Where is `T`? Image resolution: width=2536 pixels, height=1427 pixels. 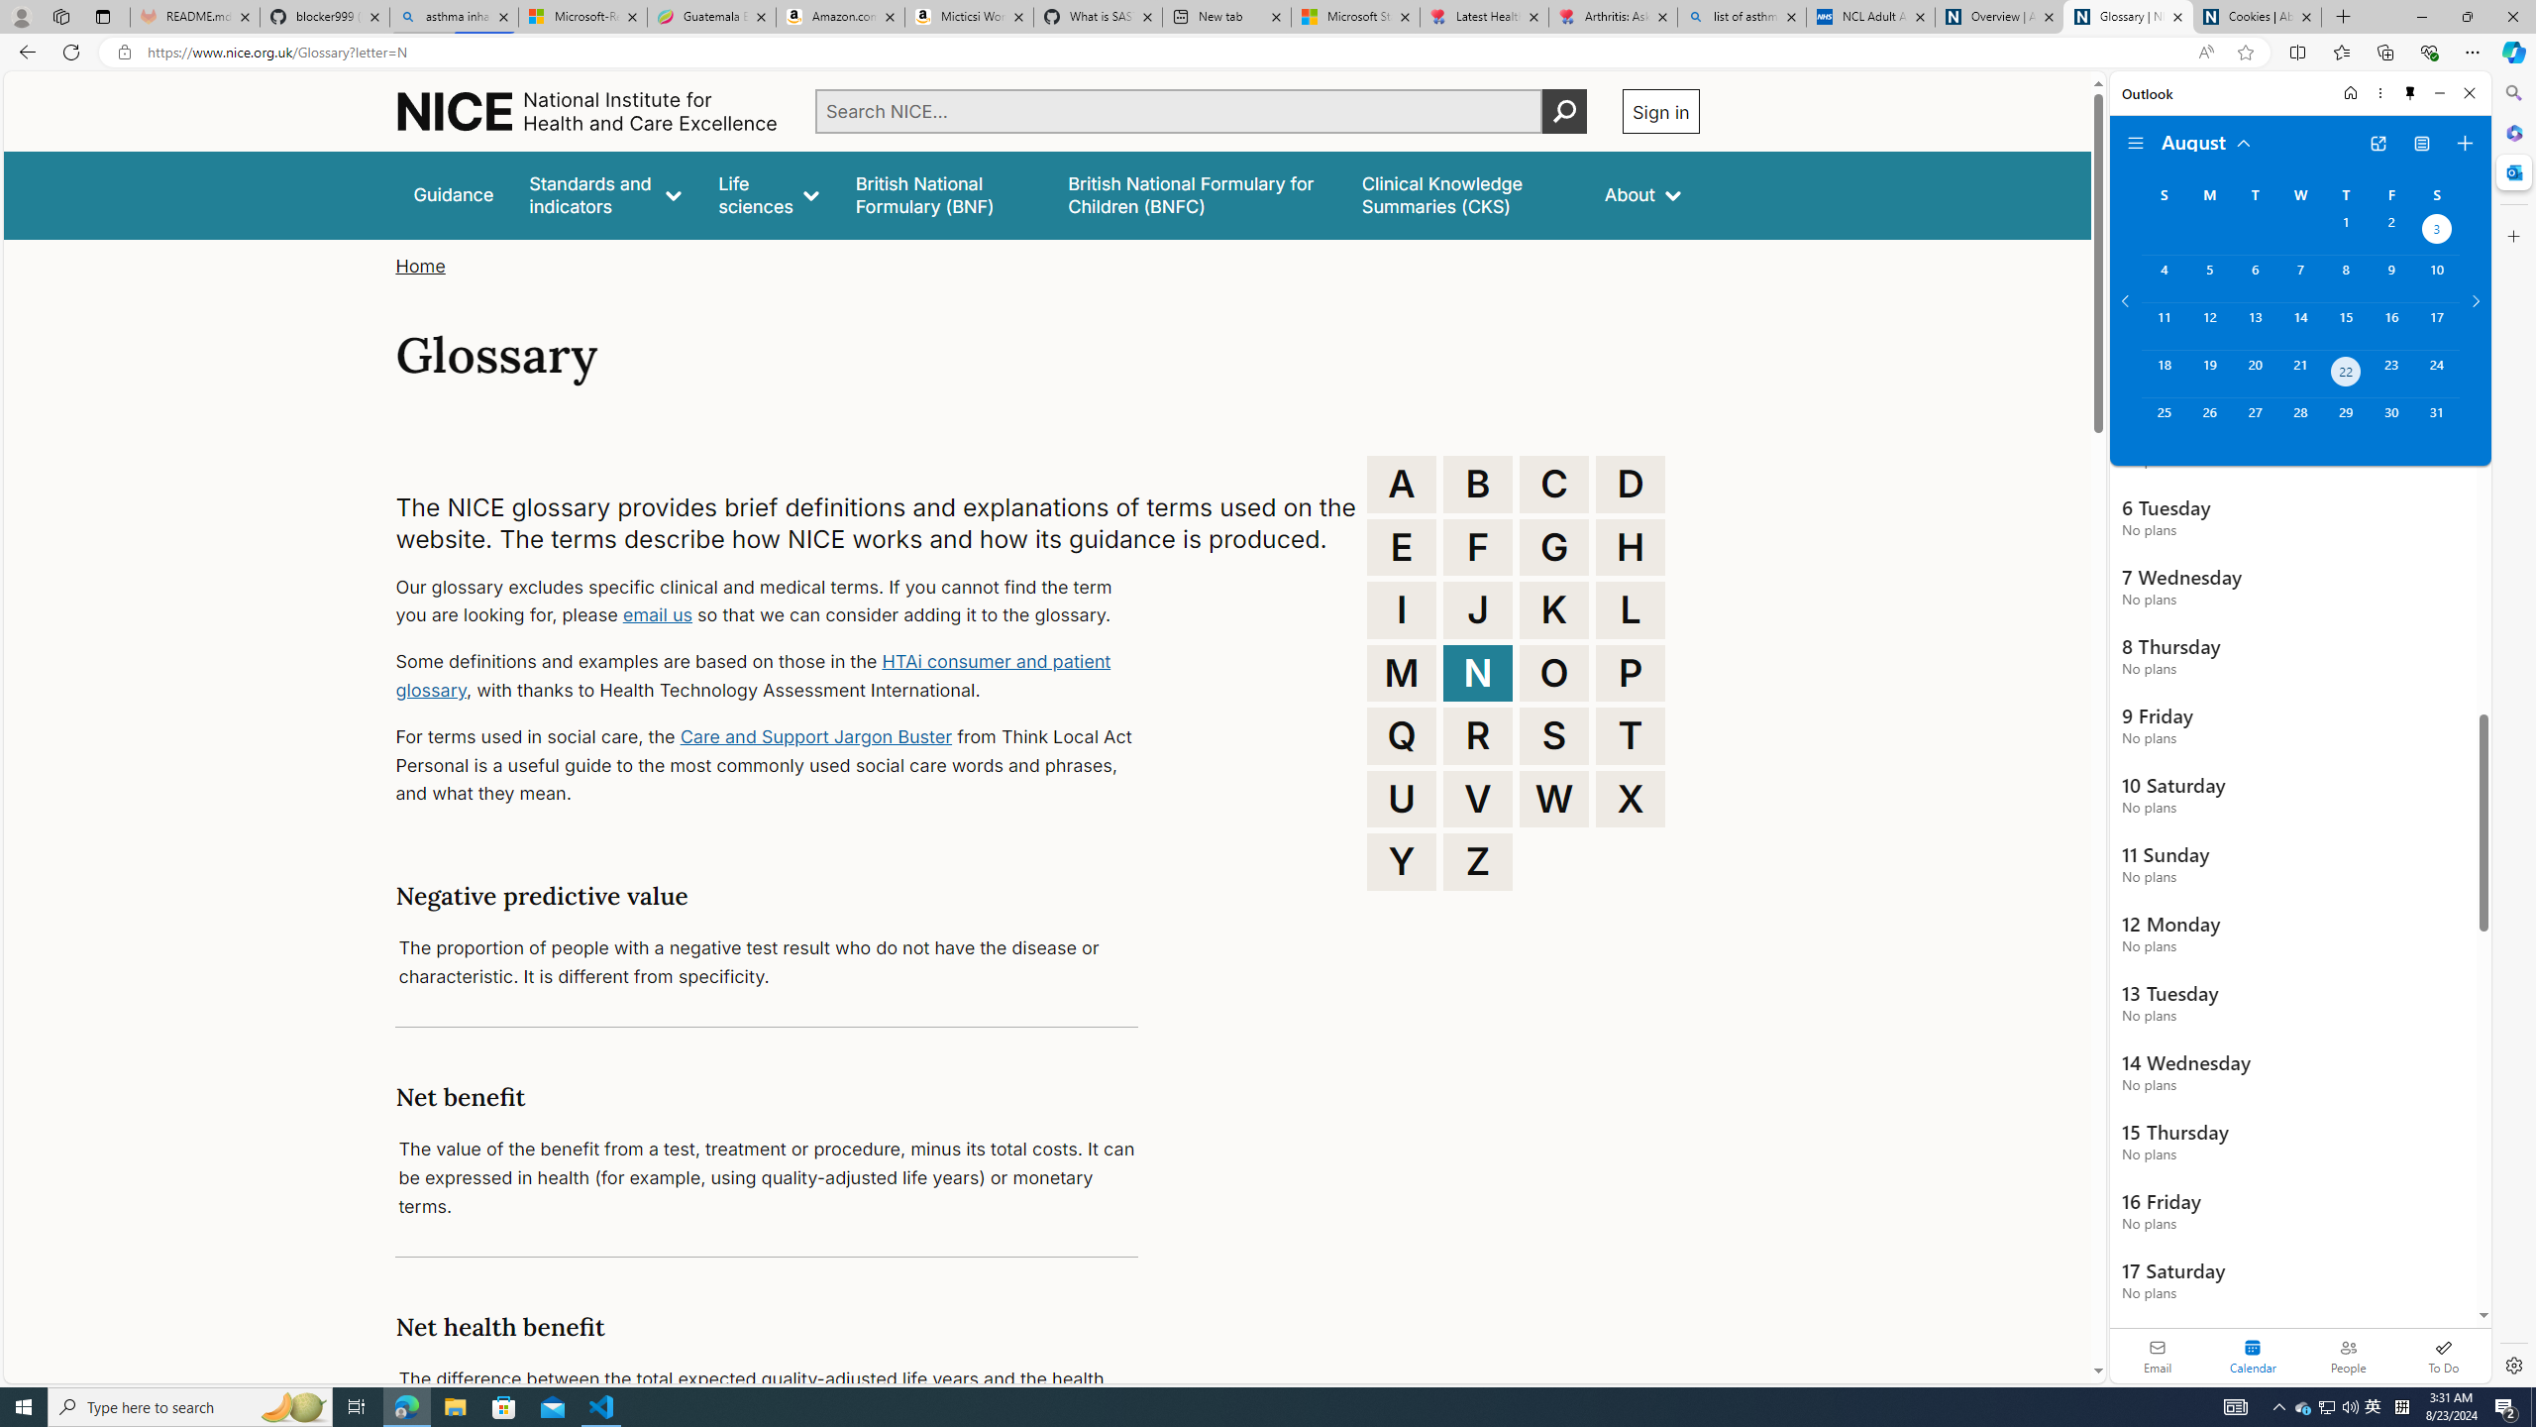
T is located at coordinates (1631, 735).